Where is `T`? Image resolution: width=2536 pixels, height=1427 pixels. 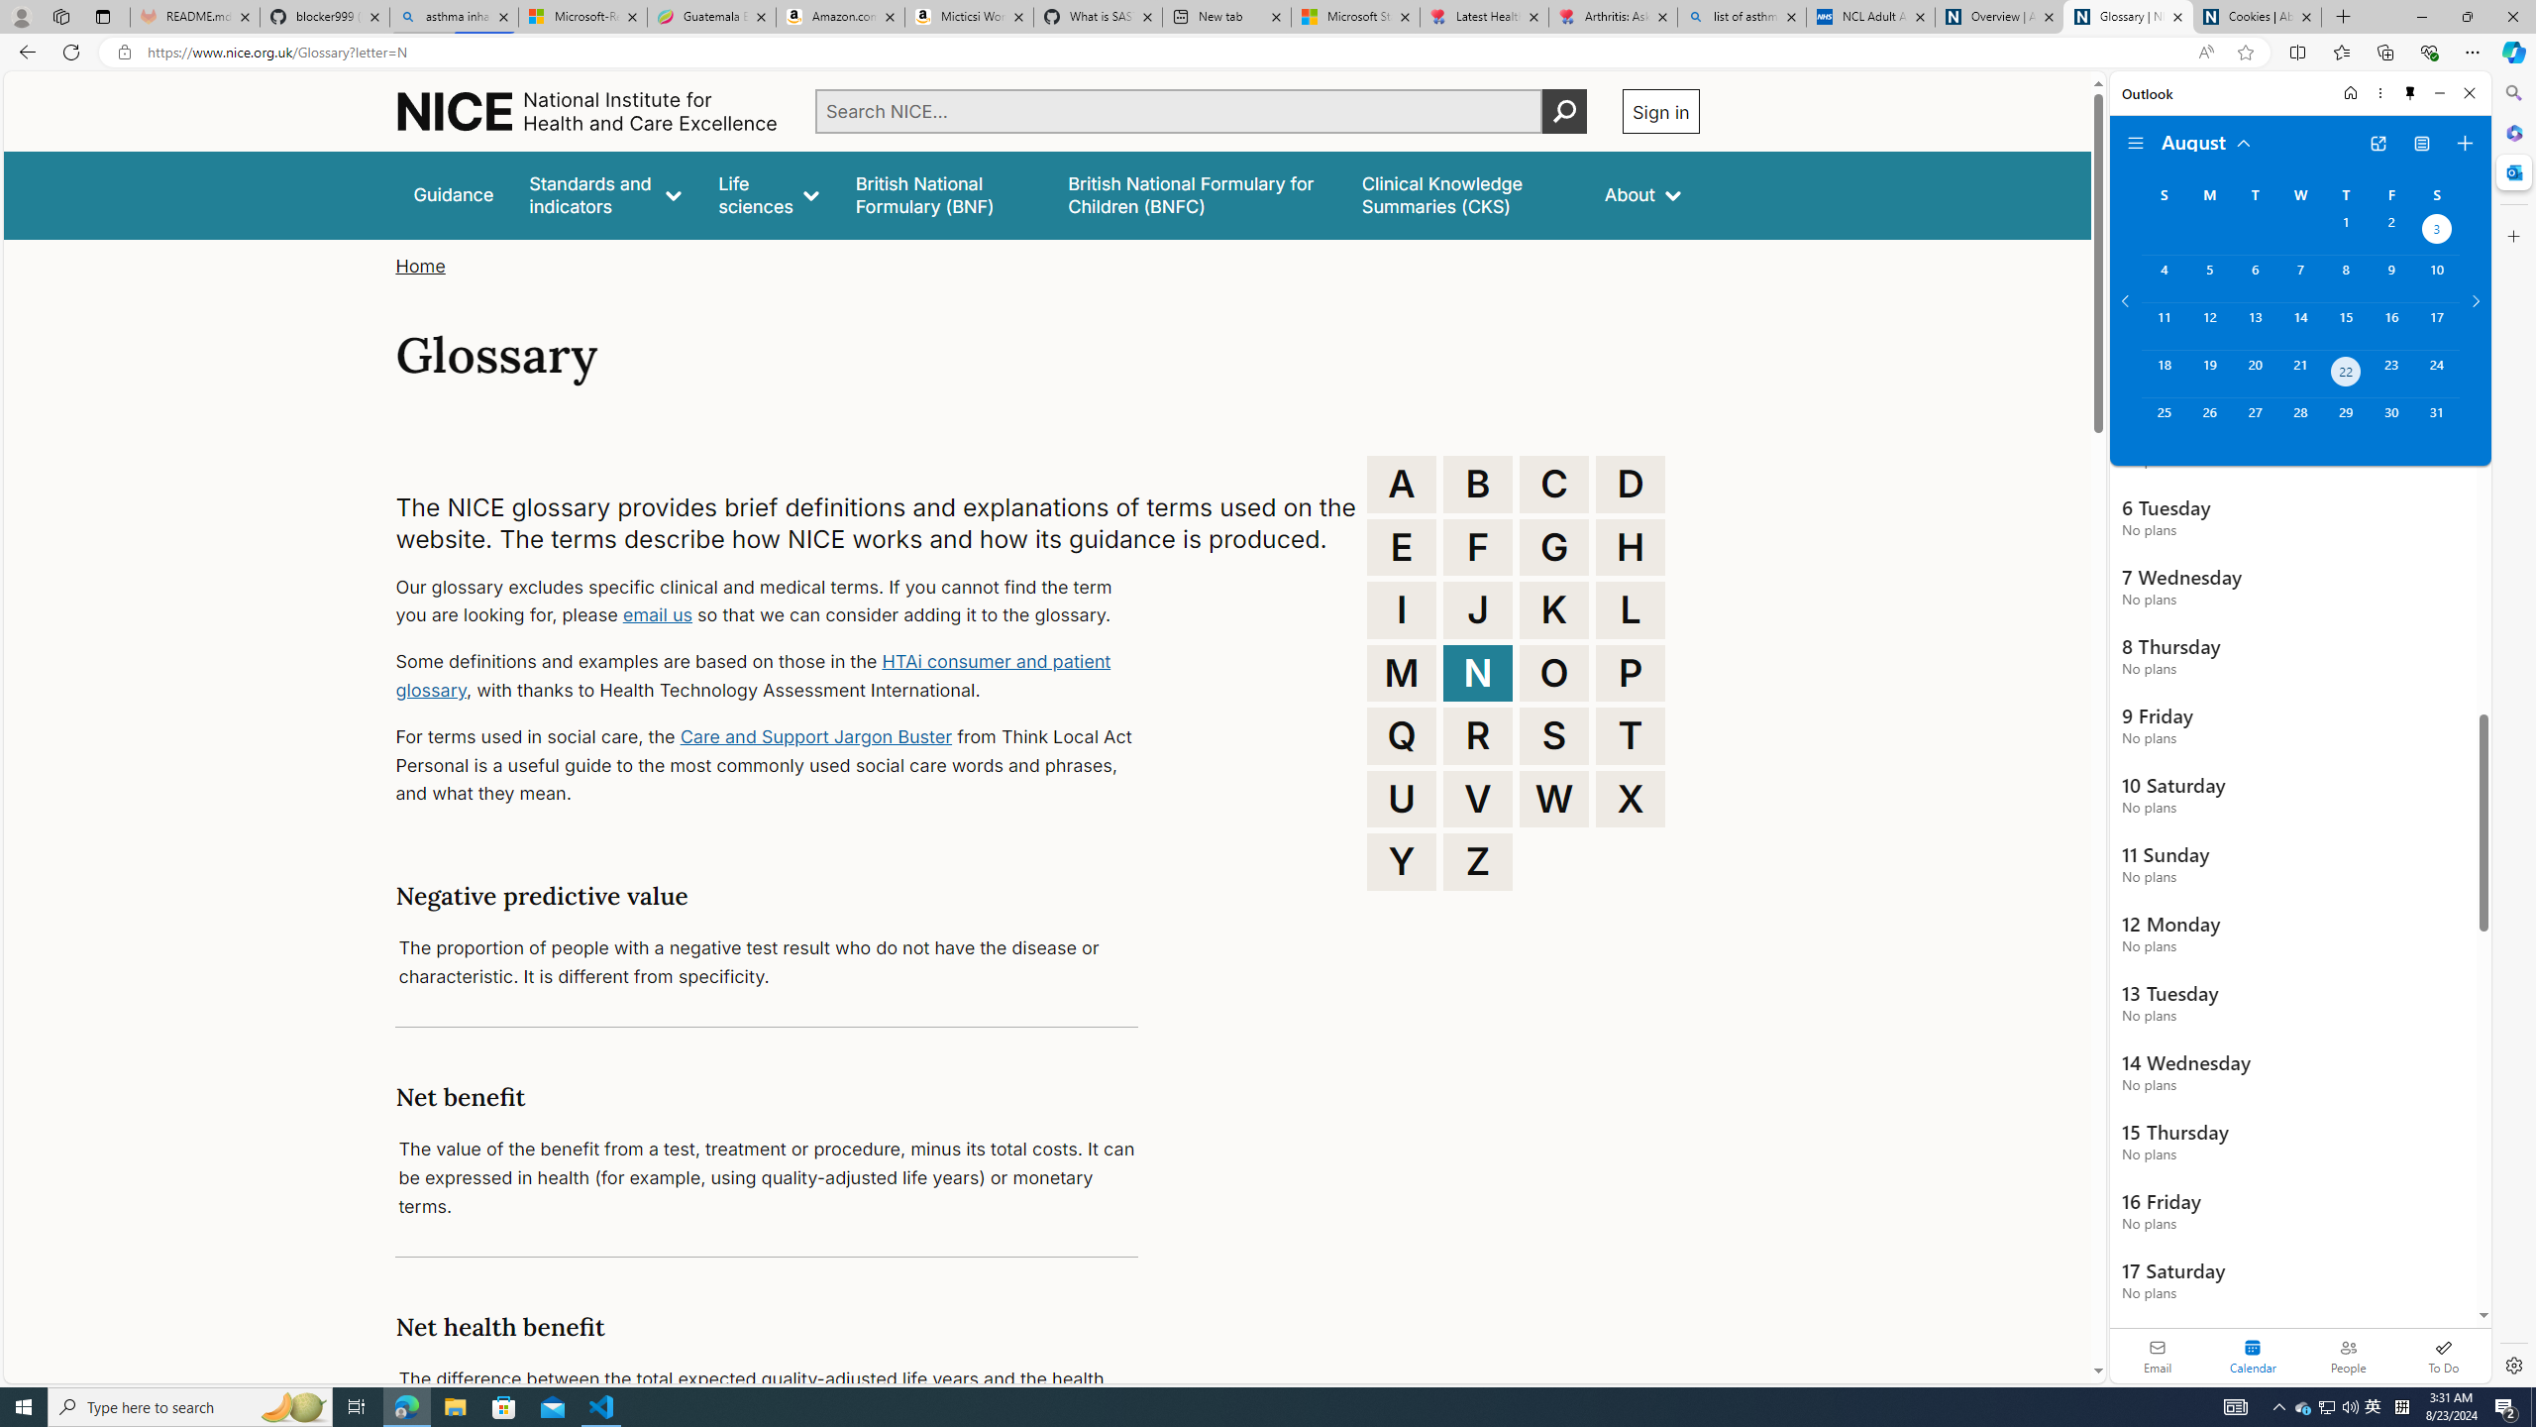
T is located at coordinates (1631, 735).